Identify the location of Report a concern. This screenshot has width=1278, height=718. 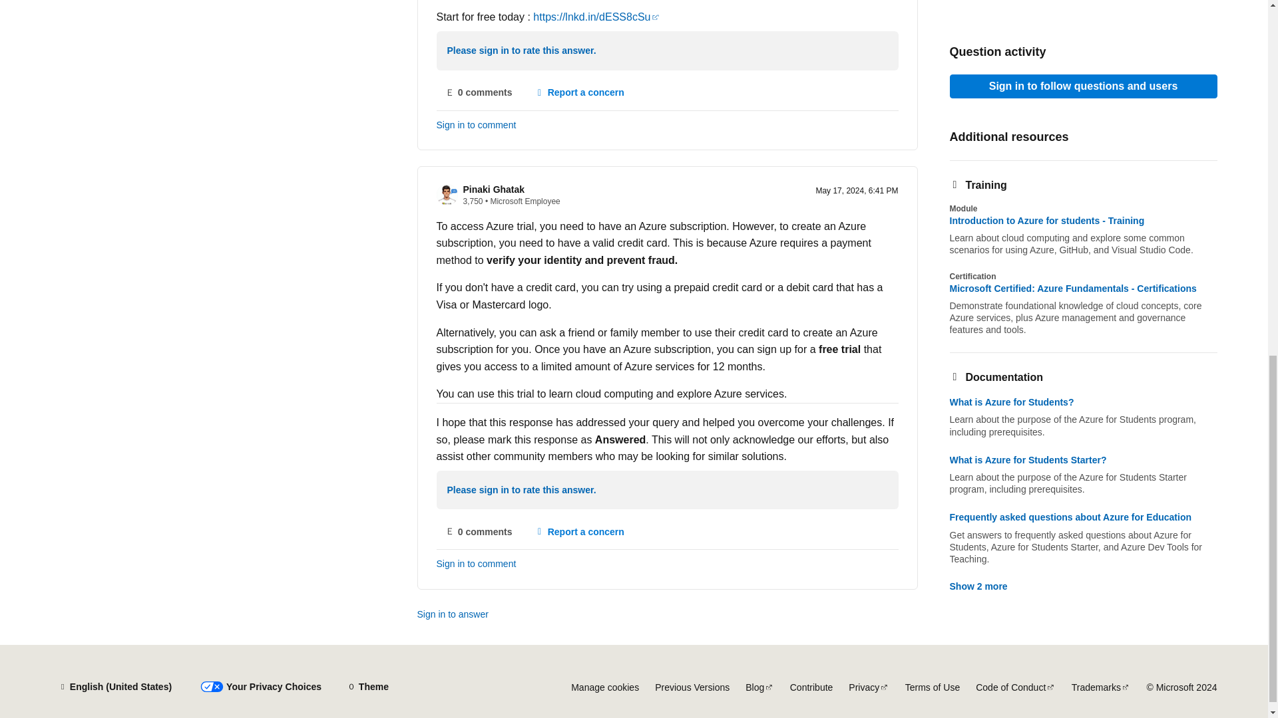
(579, 93).